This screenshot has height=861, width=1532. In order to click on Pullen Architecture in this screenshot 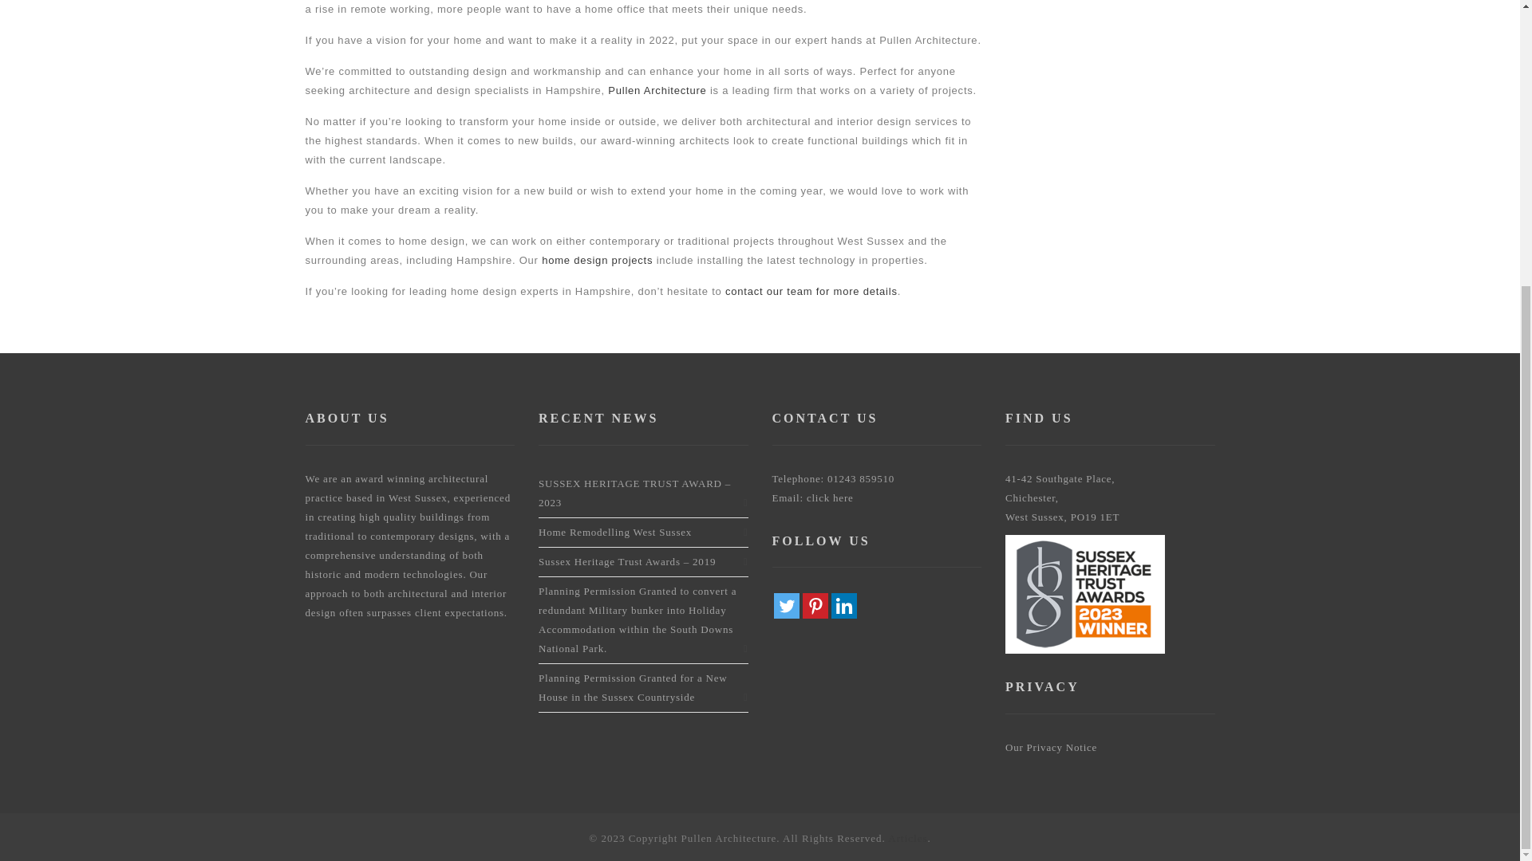, I will do `click(657, 89)`.